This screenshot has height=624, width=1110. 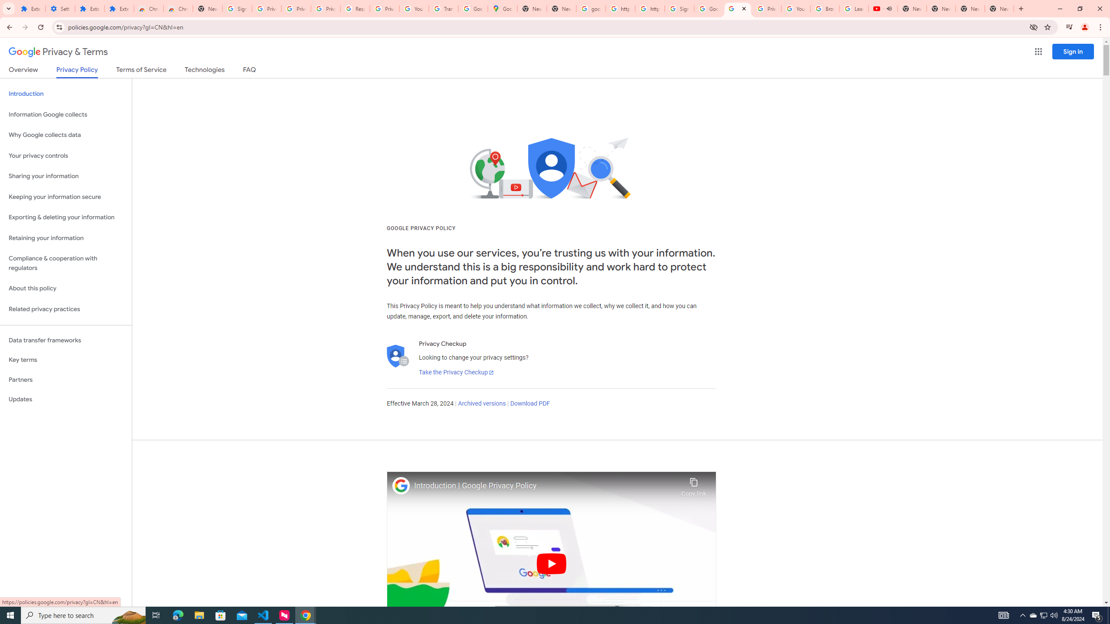 What do you see at coordinates (679, 9) in the screenshot?
I see `Sign in - Google Accounts` at bounding box center [679, 9].